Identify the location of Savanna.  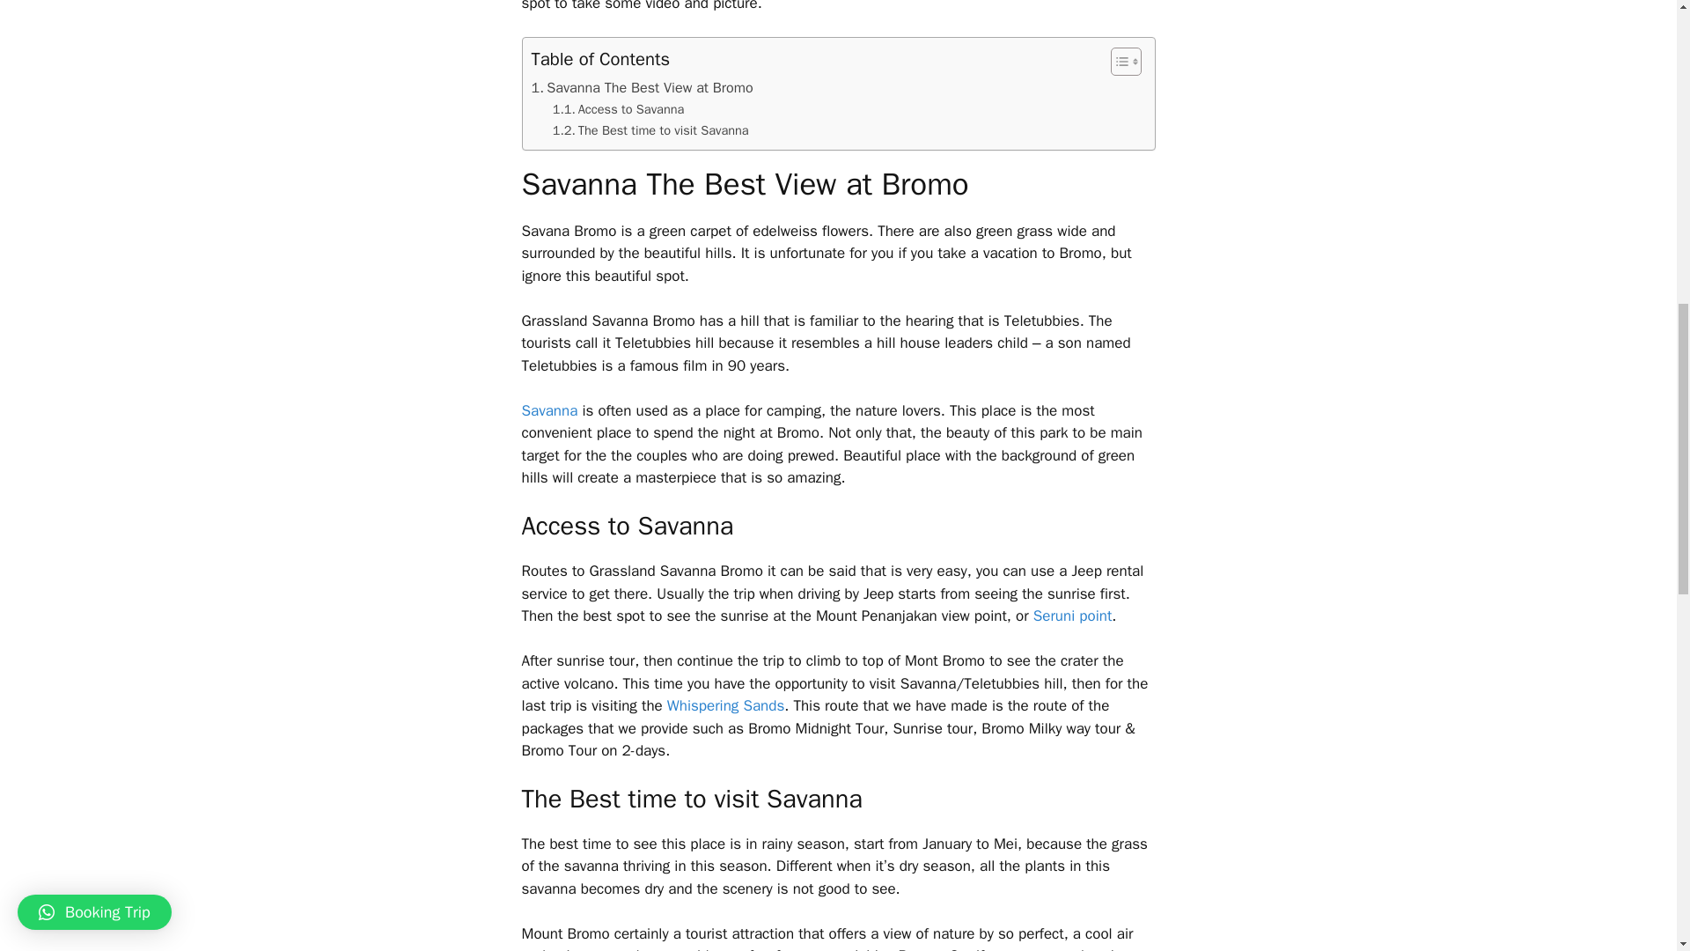
(549, 410).